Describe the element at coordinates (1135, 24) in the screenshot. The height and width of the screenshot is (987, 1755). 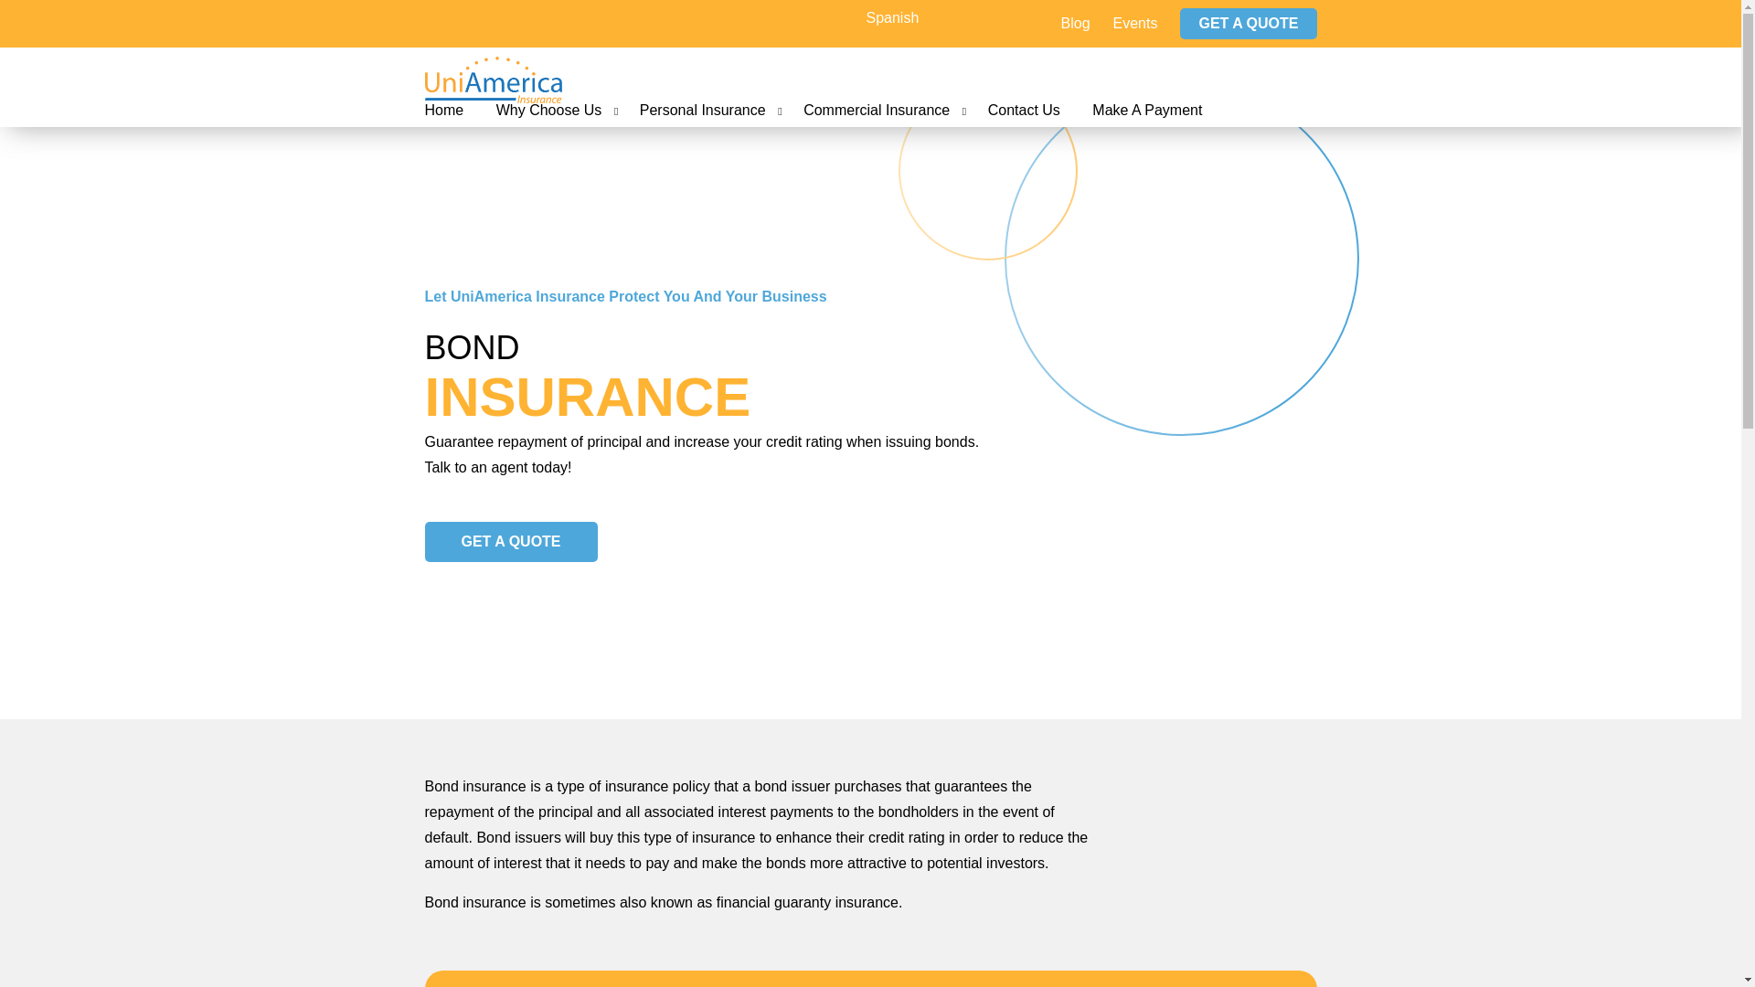
I see `Events` at that location.